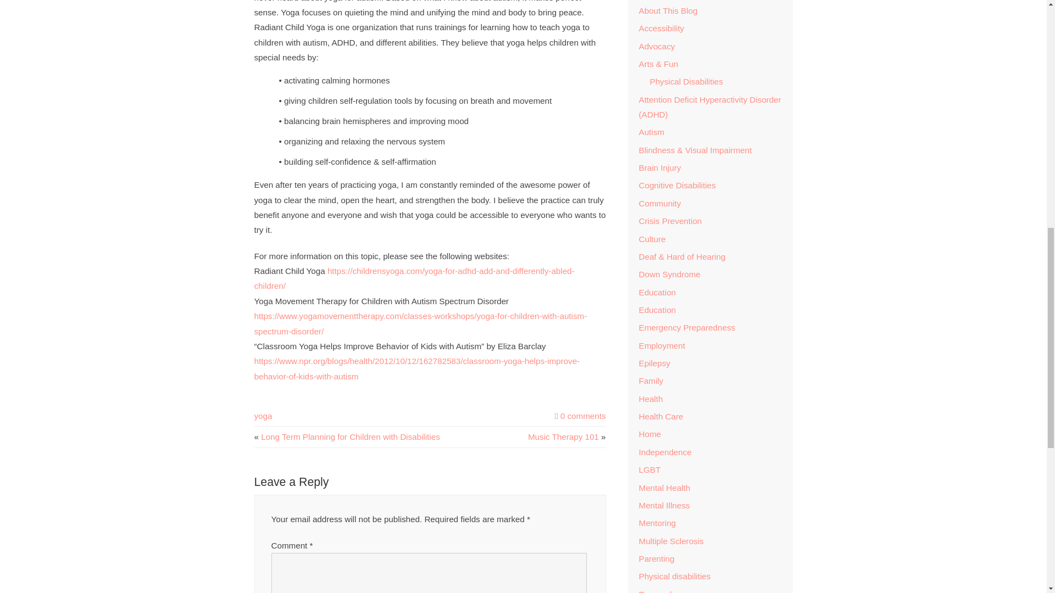  I want to click on Autism, so click(651, 132).